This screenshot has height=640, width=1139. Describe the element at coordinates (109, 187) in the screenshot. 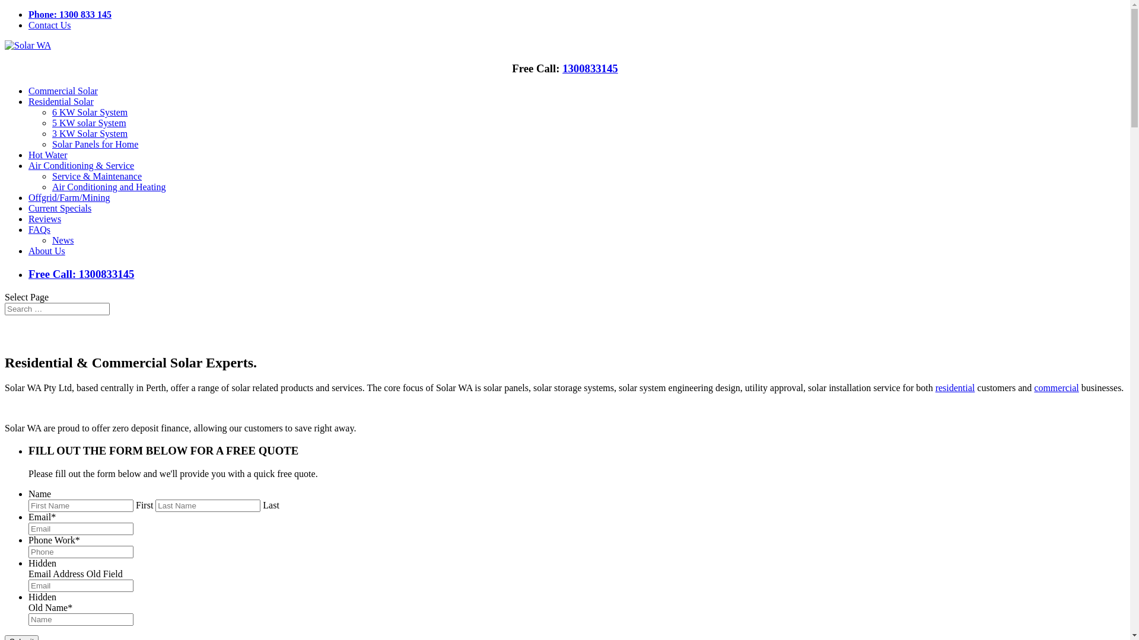

I see `Air Conditioning and Heating` at that location.